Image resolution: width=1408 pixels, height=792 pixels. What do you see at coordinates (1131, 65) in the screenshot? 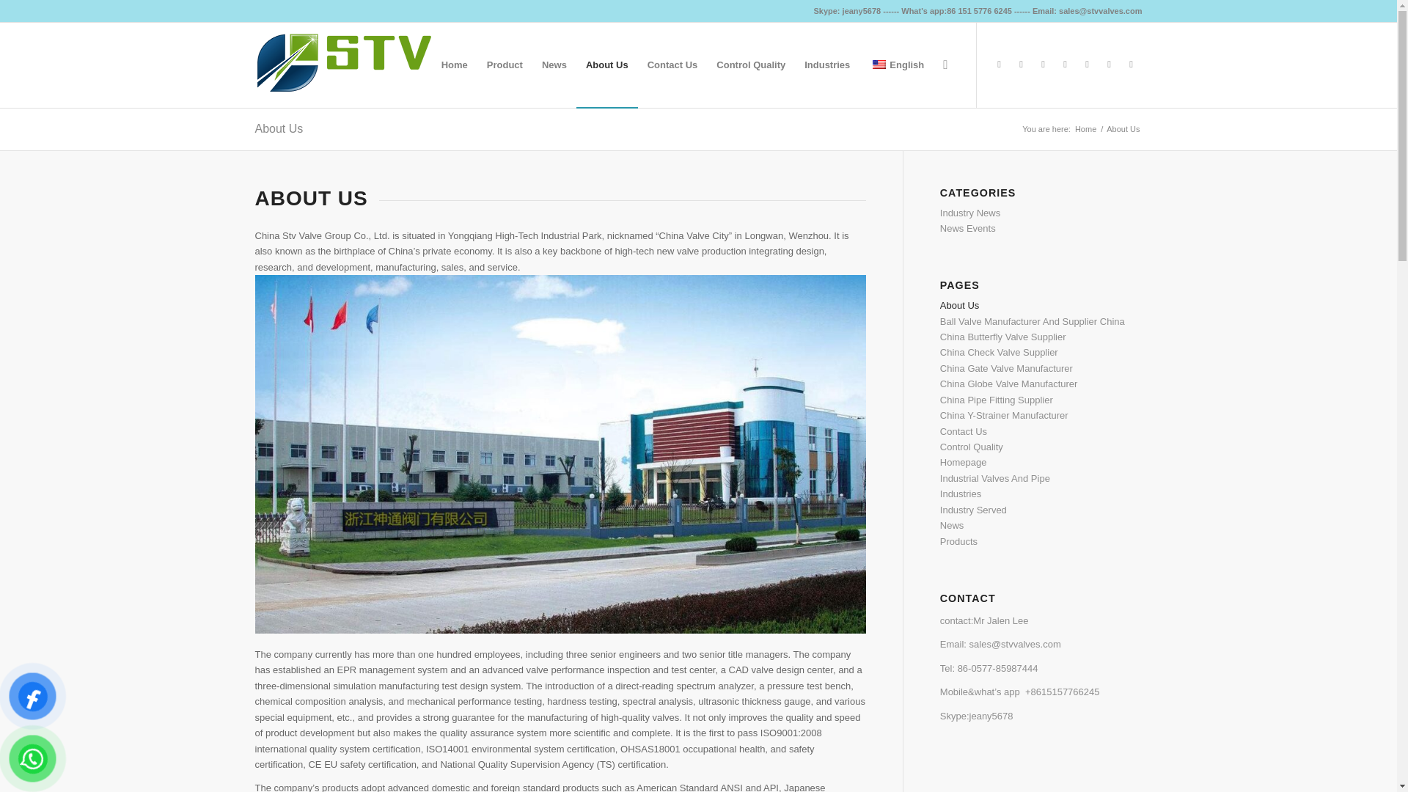
I see `Mail` at bounding box center [1131, 65].